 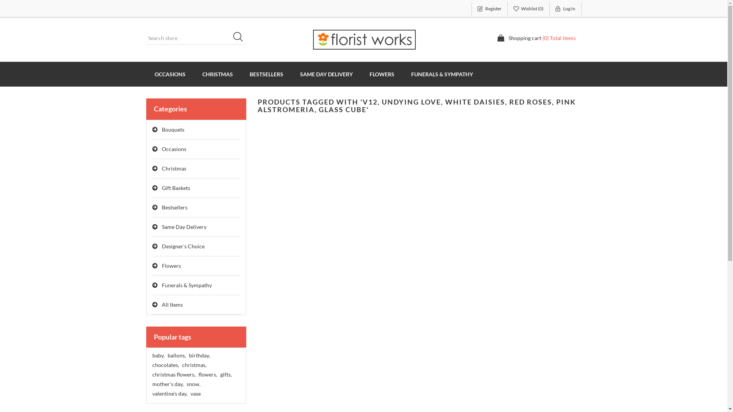 I want to click on mother's day,, so click(x=168, y=384).